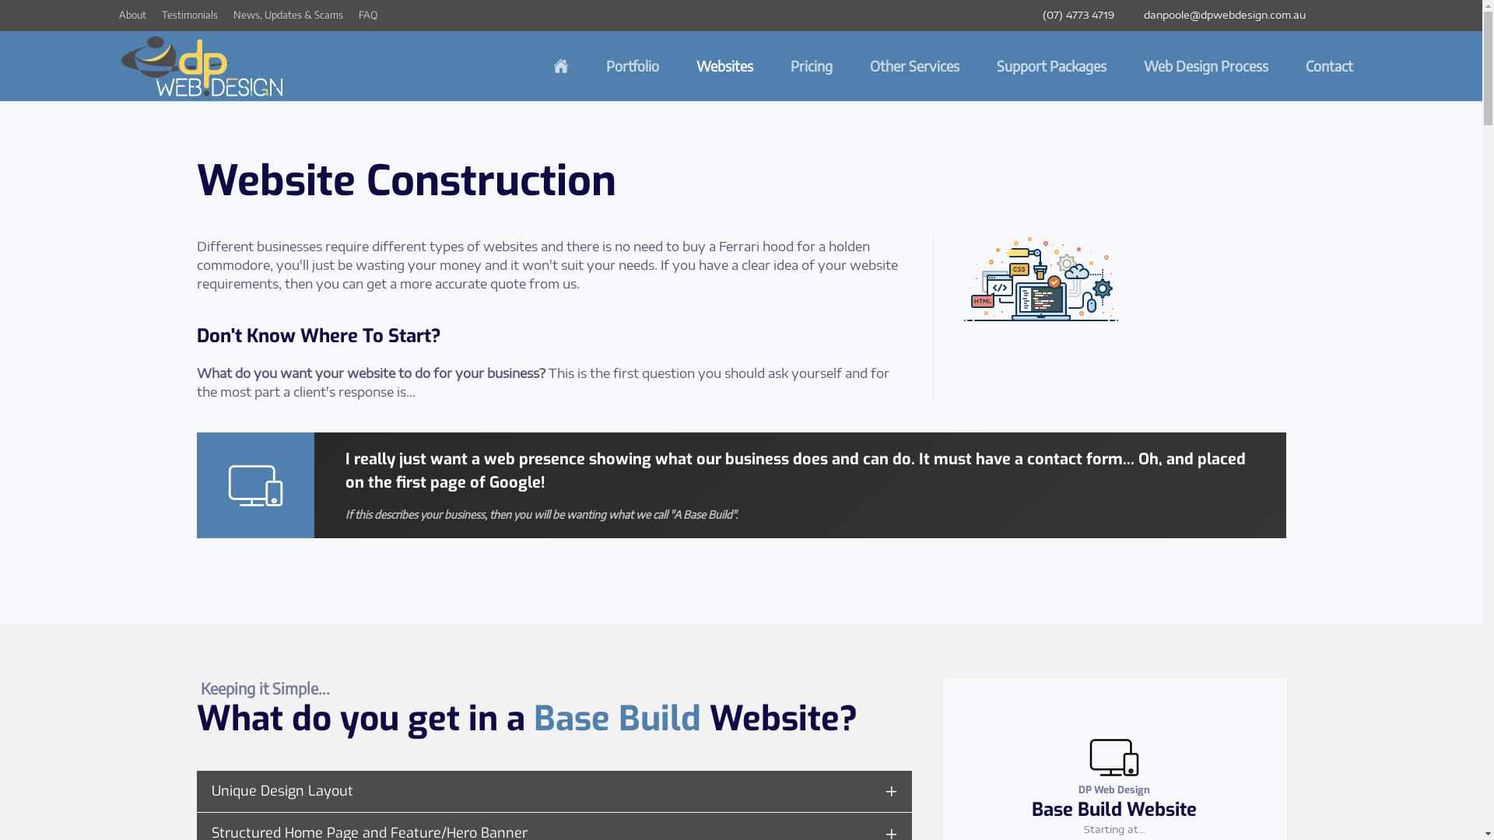 This screenshot has height=840, width=1494. I want to click on Other Services, so click(915, 66).